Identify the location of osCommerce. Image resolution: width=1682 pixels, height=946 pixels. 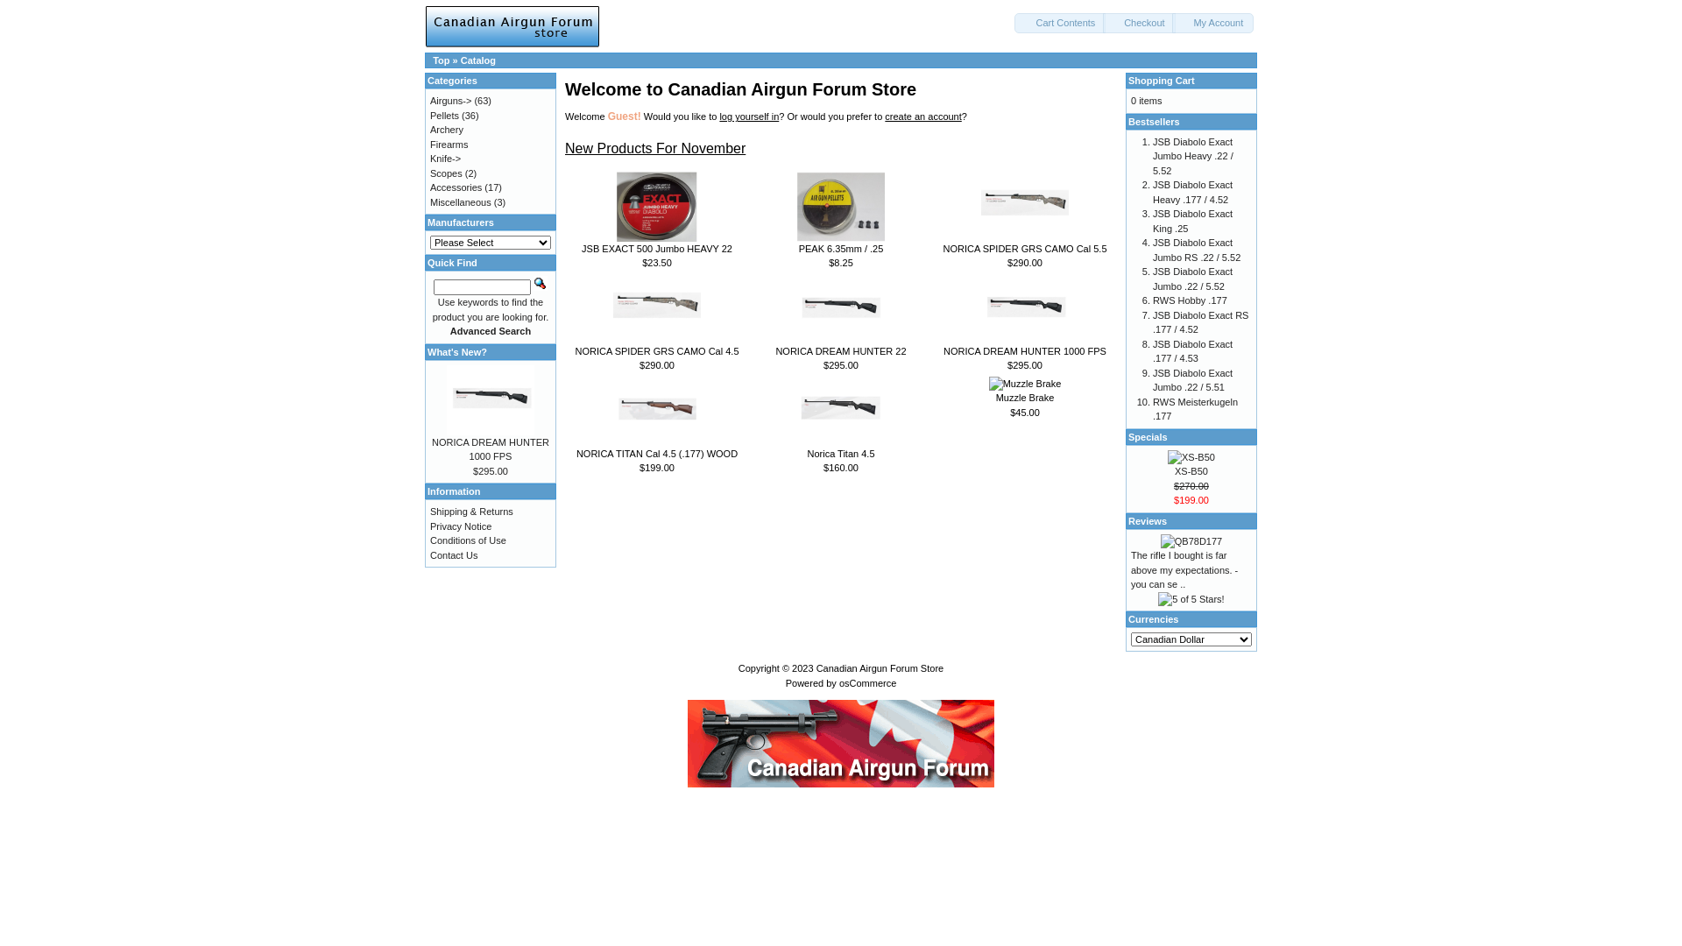
(867, 683).